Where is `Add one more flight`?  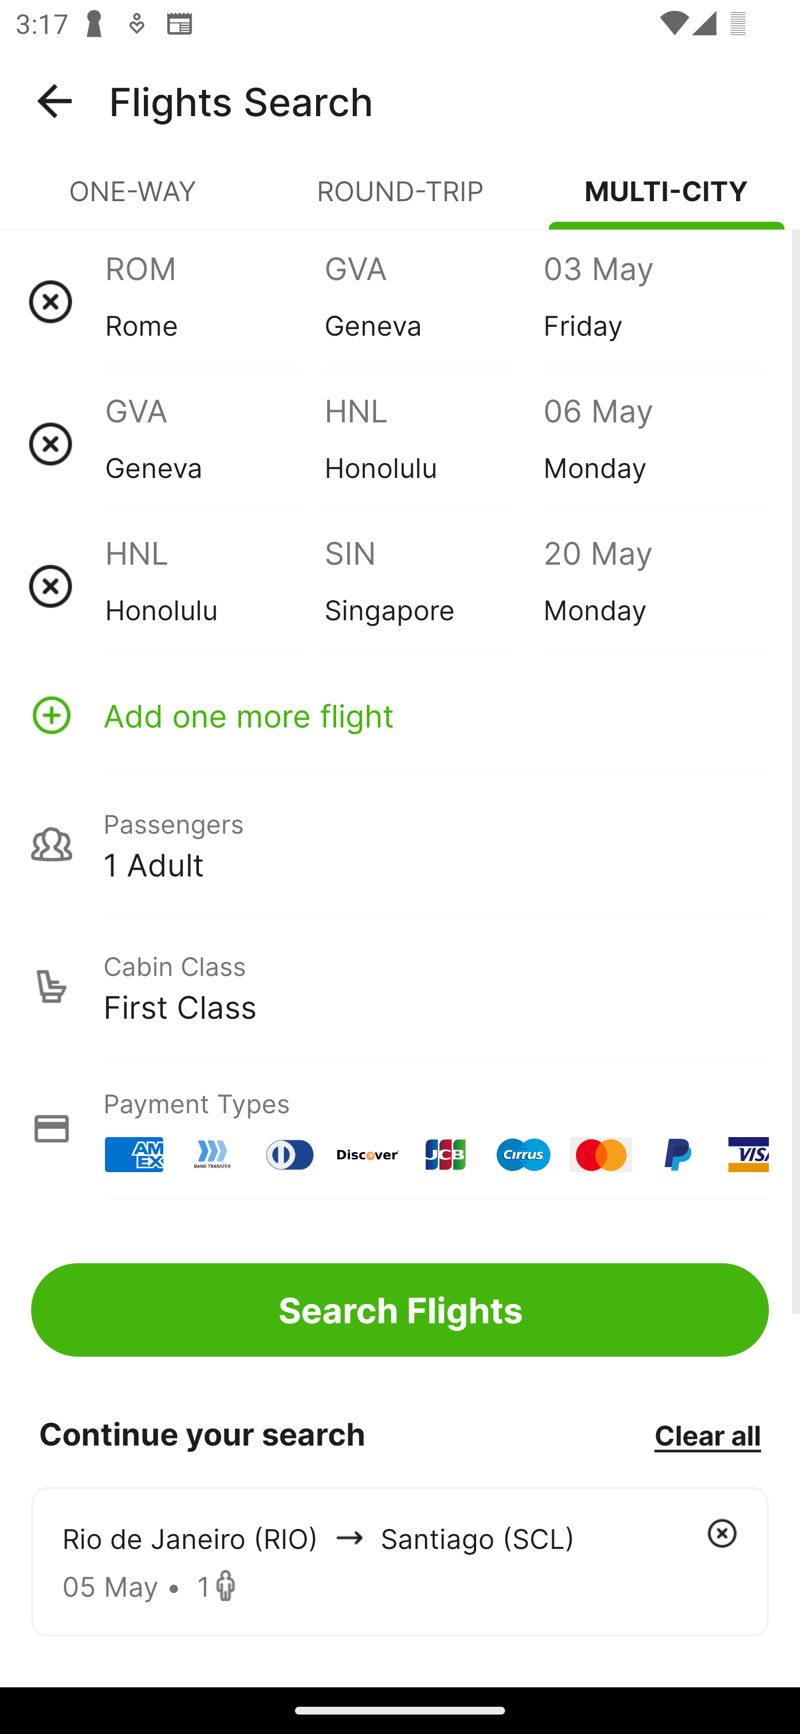
Add one more flight is located at coordinates (400, 715).